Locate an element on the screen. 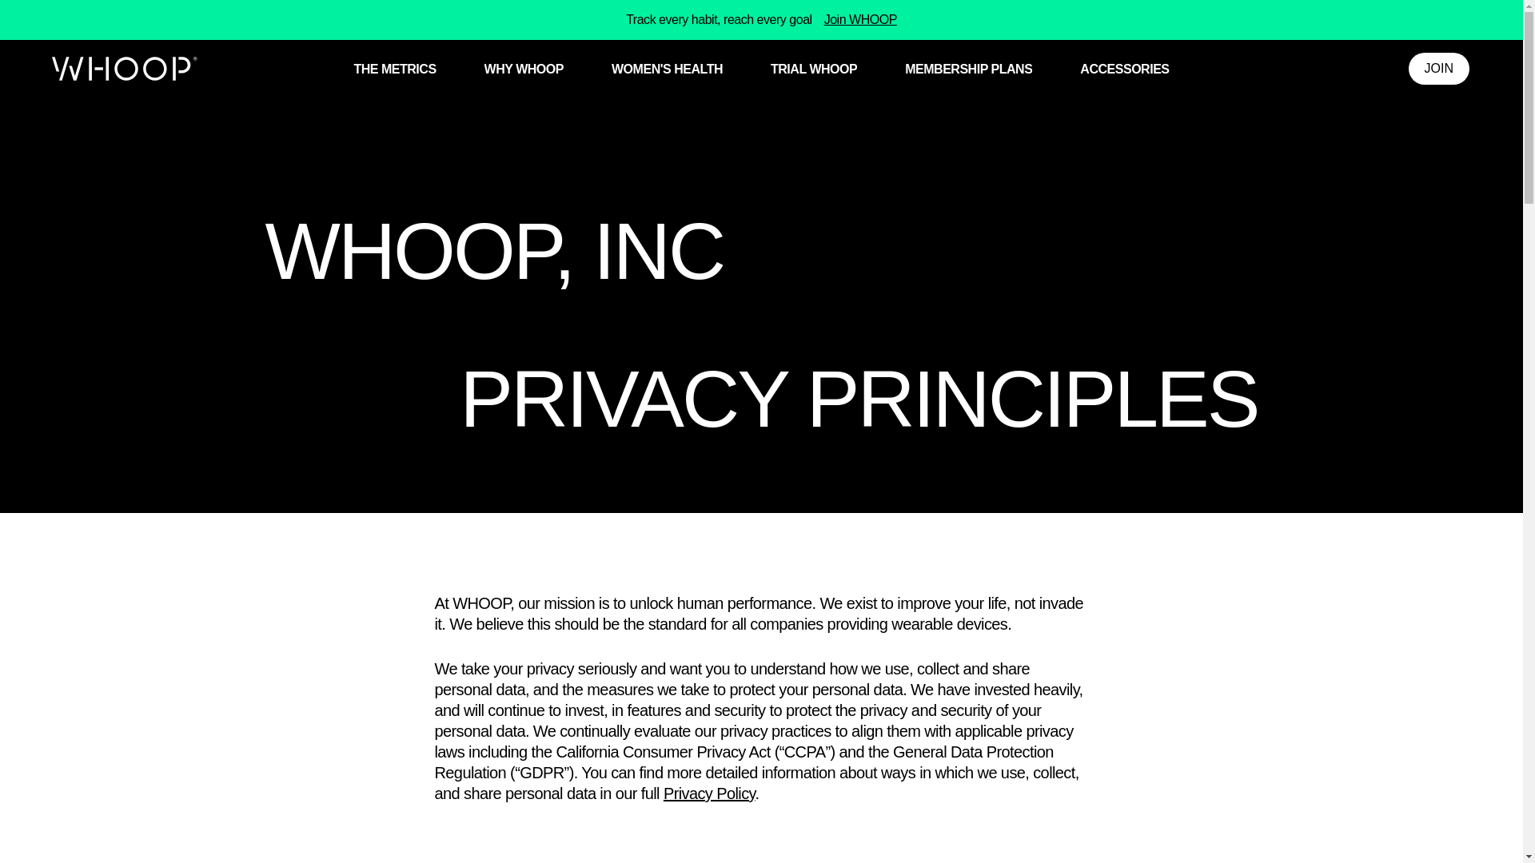 The width and height of the screenshot is (1535, 863). JOIN is located at coordinates (1439, 68).